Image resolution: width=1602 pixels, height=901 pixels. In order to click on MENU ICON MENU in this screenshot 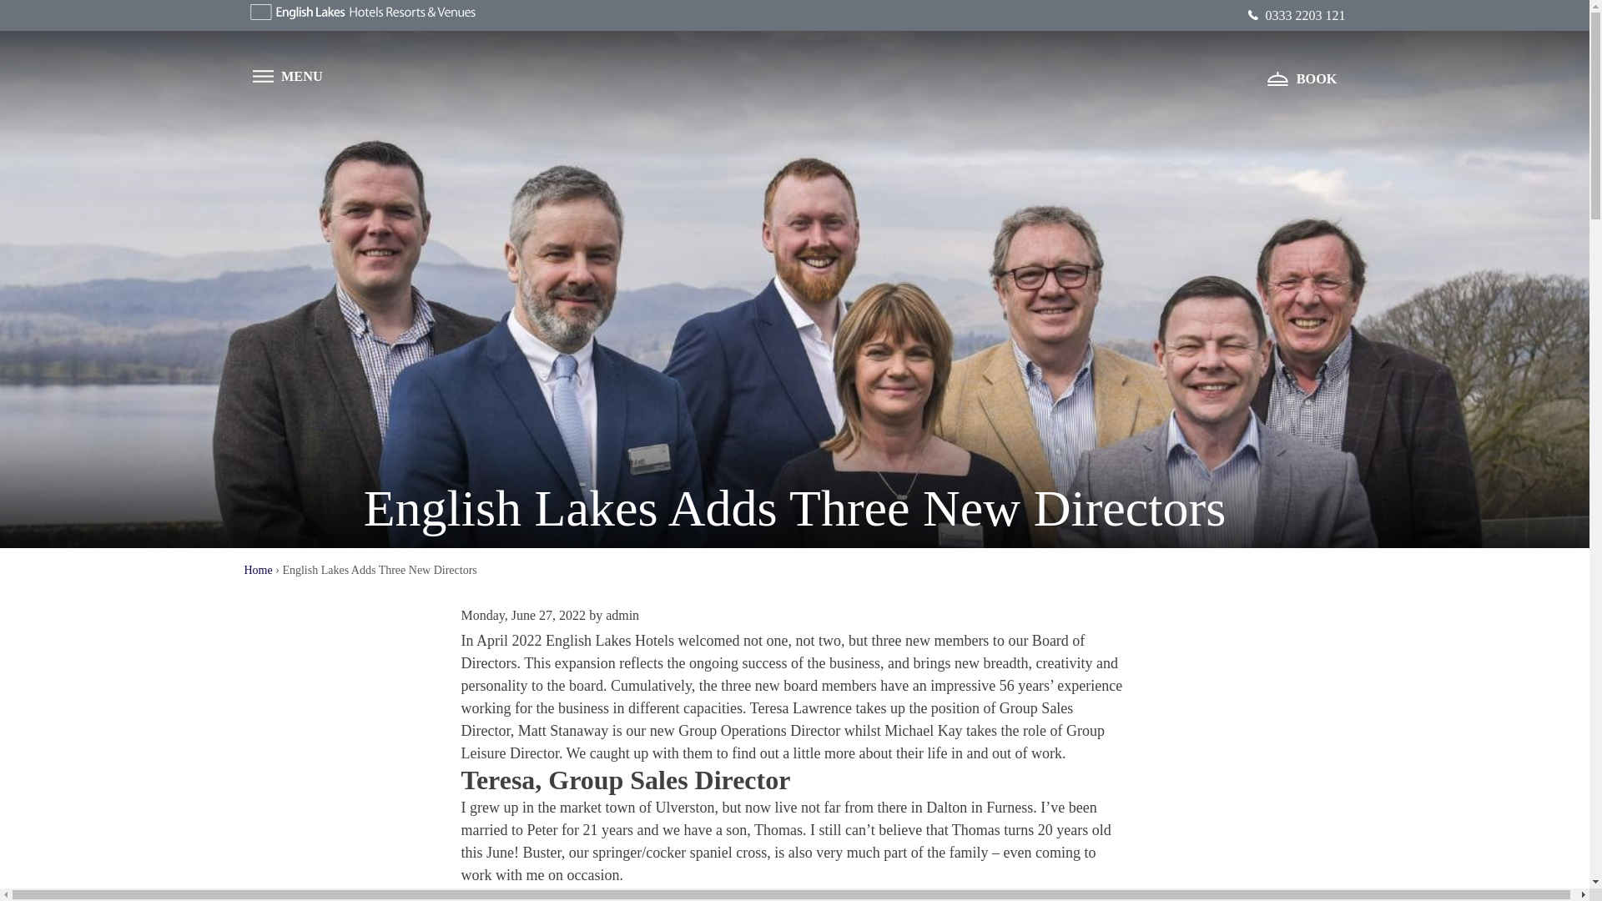, I will do `click(286, 75)`.